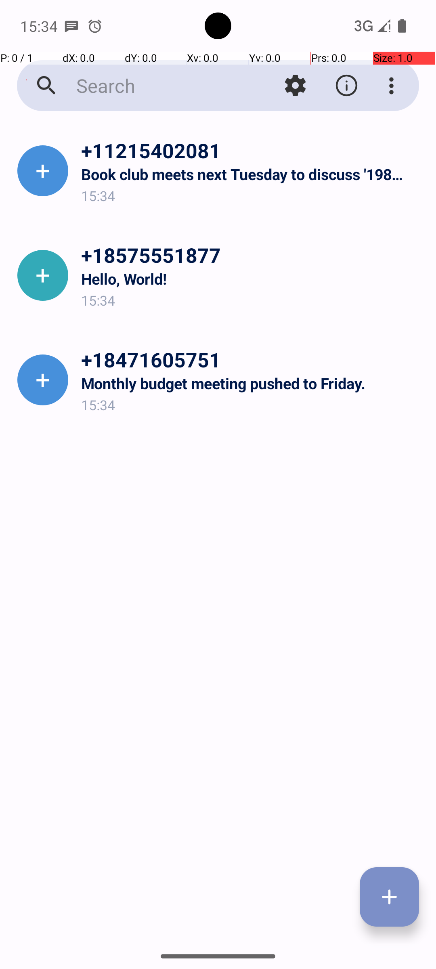 This screenshot has height=969, width=436. What do you see at coordinates (252, 359) in the screenshot?
I see `+18471605751` at bounding box center [252, 359].